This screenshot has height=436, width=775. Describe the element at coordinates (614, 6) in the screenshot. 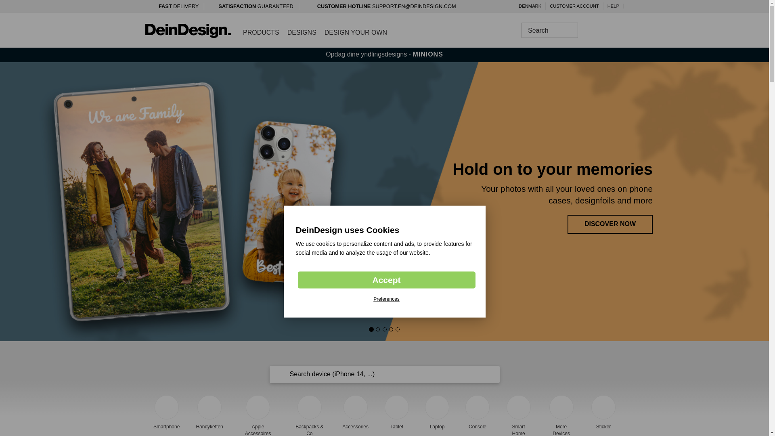

I see `HELP` at that location.